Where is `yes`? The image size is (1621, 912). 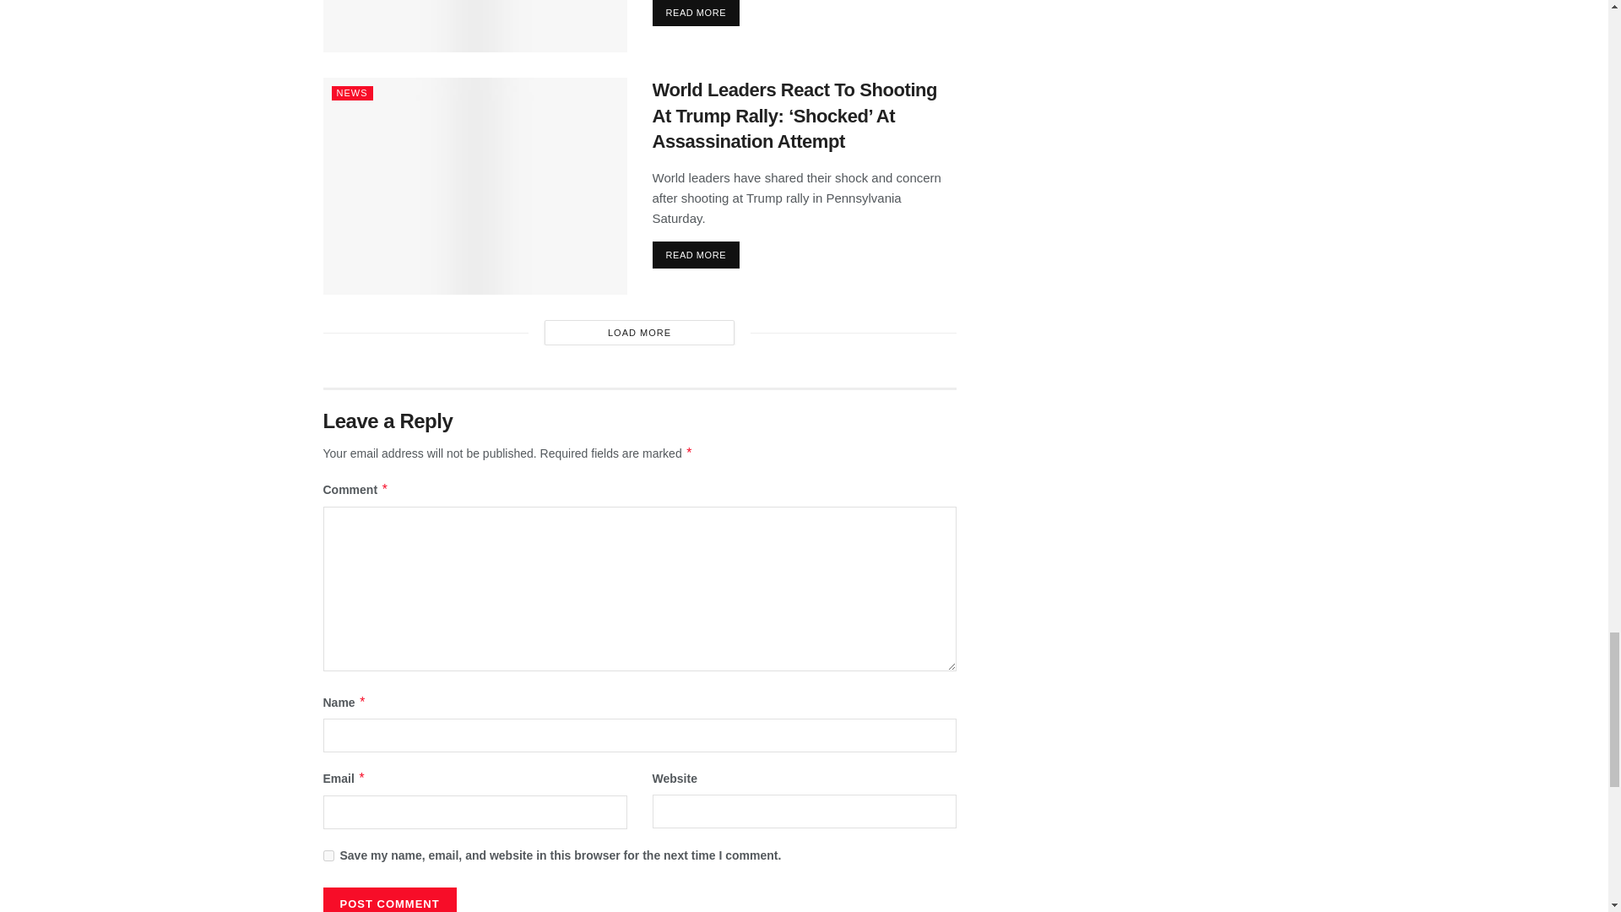
yes is located at coordinates (328, 855).